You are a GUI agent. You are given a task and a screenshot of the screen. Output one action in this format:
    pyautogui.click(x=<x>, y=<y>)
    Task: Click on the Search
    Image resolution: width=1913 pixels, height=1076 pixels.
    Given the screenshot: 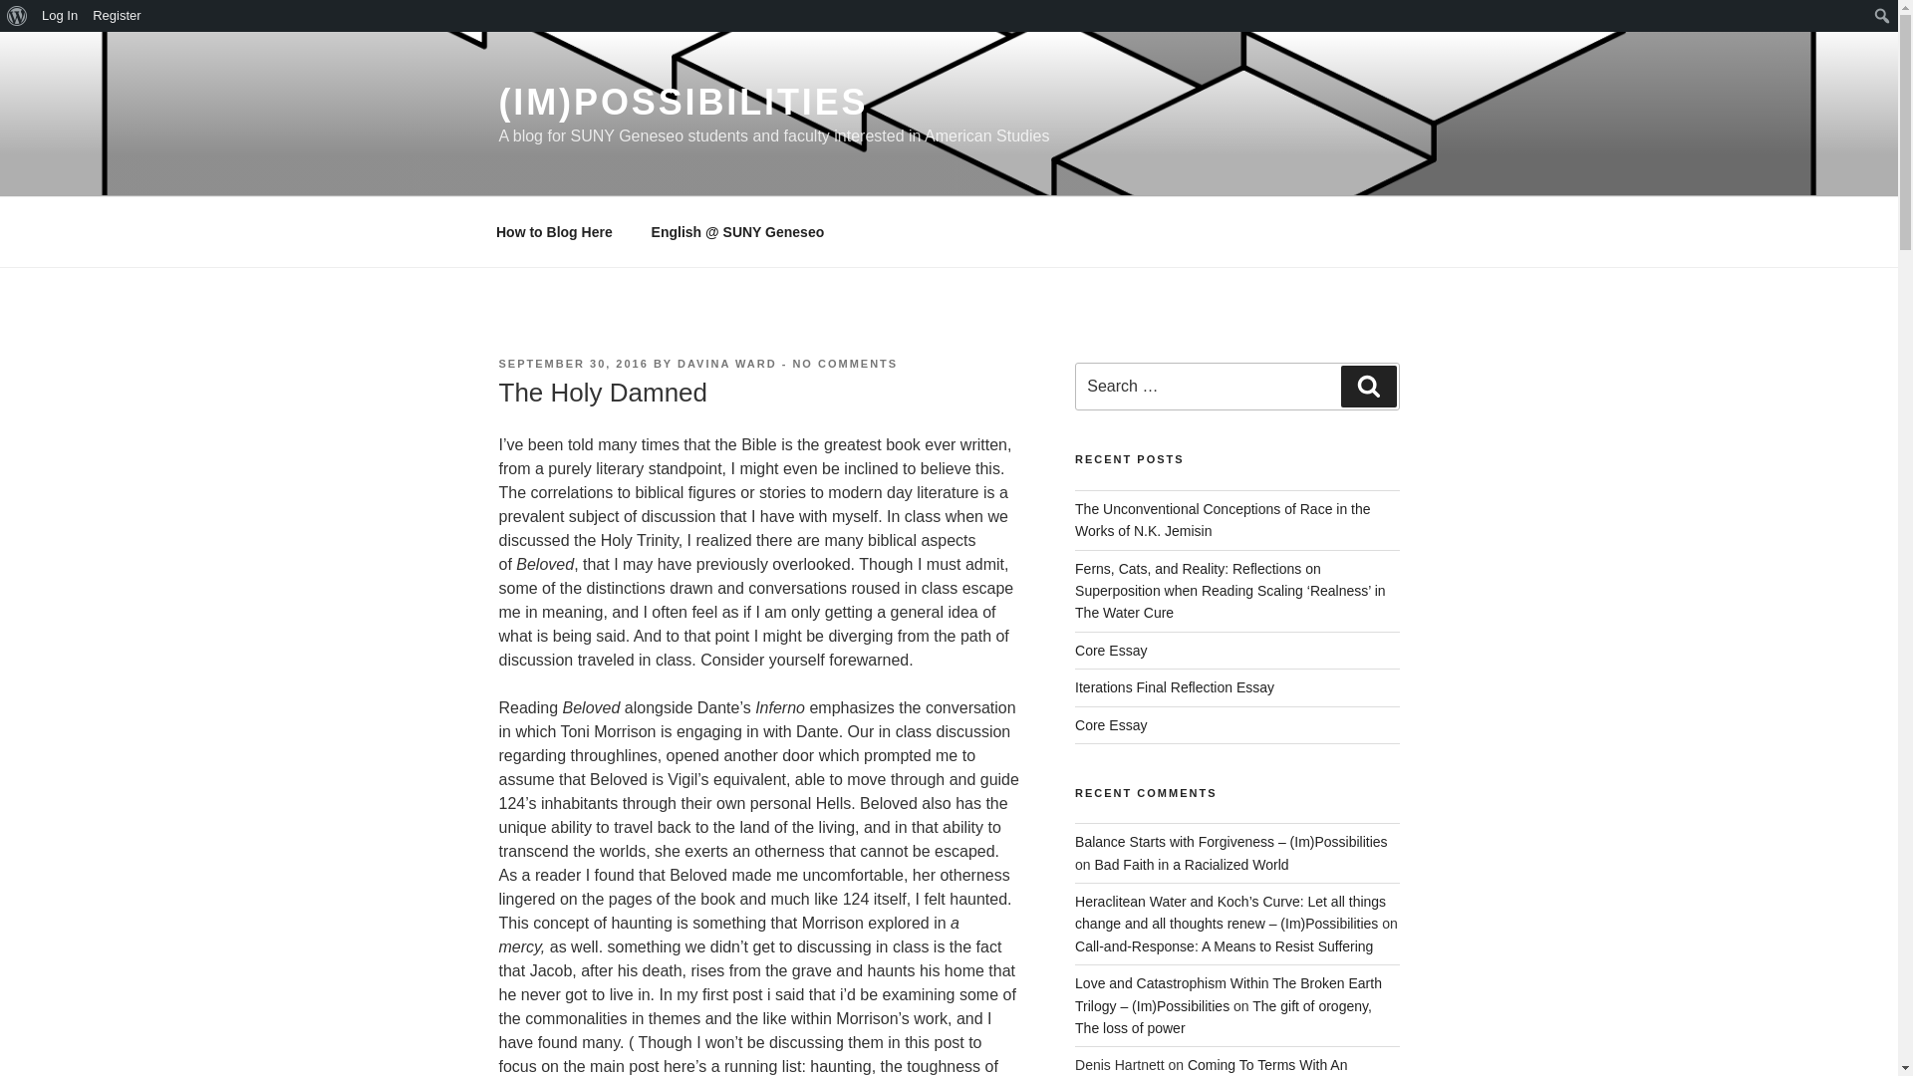 What is the action you would take?
    pyautogui.click(x=1110, y=725)
    